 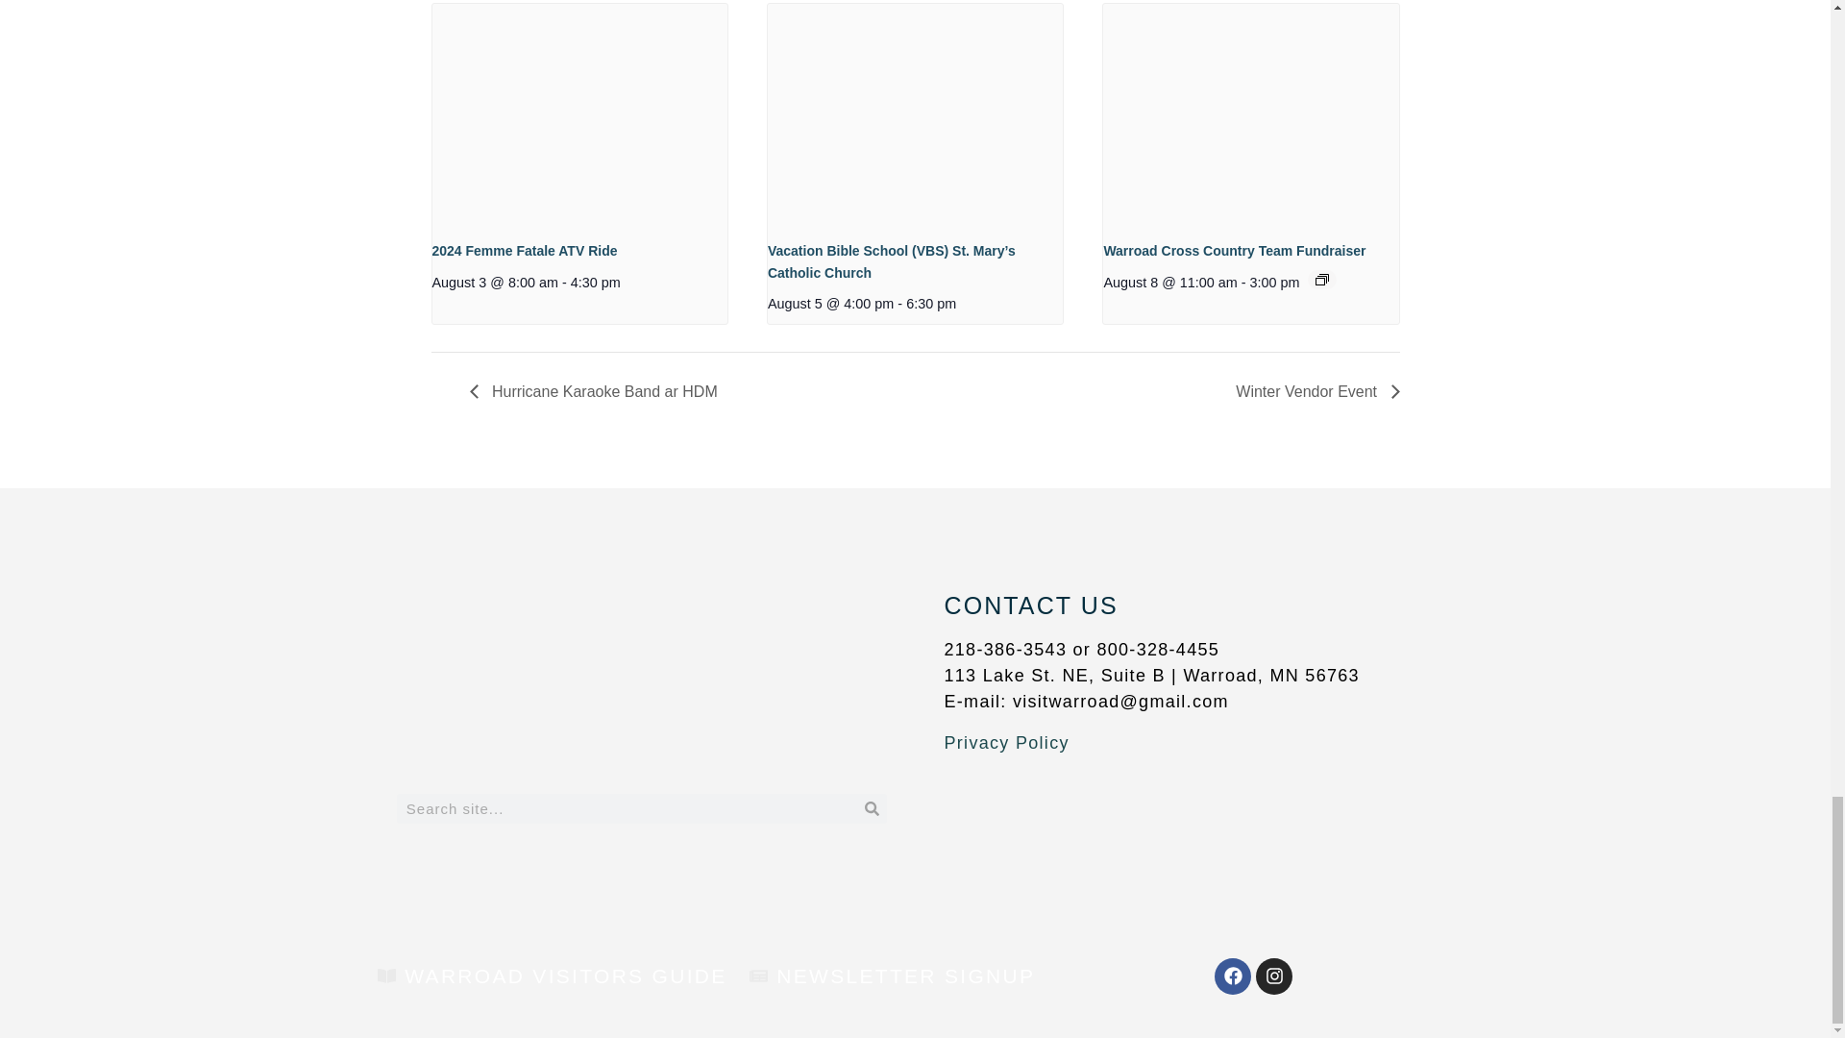 I want to click on Event Series, so click(x=1321, y=280).